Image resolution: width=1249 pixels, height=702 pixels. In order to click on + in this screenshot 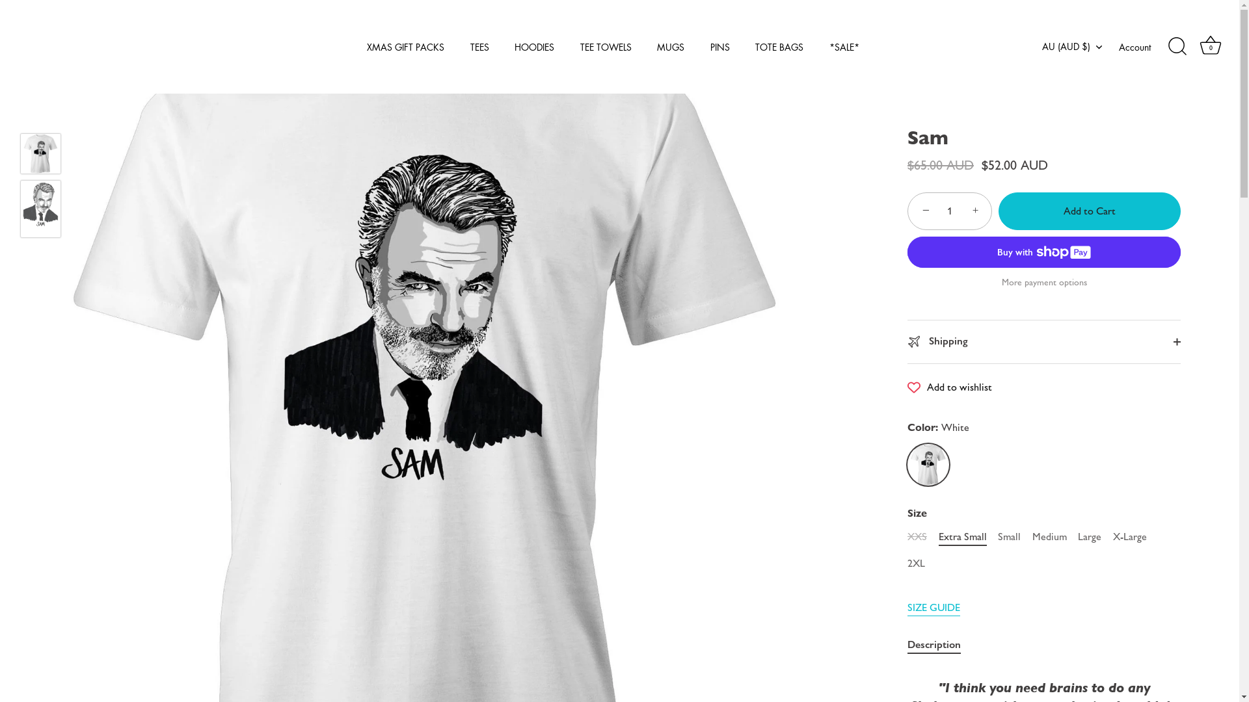, I will do `click(977, 211)`.